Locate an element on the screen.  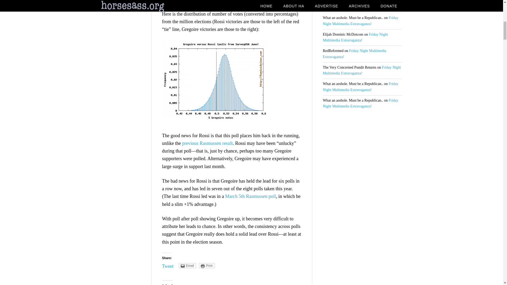
Print is located at coordinates (207, 265).